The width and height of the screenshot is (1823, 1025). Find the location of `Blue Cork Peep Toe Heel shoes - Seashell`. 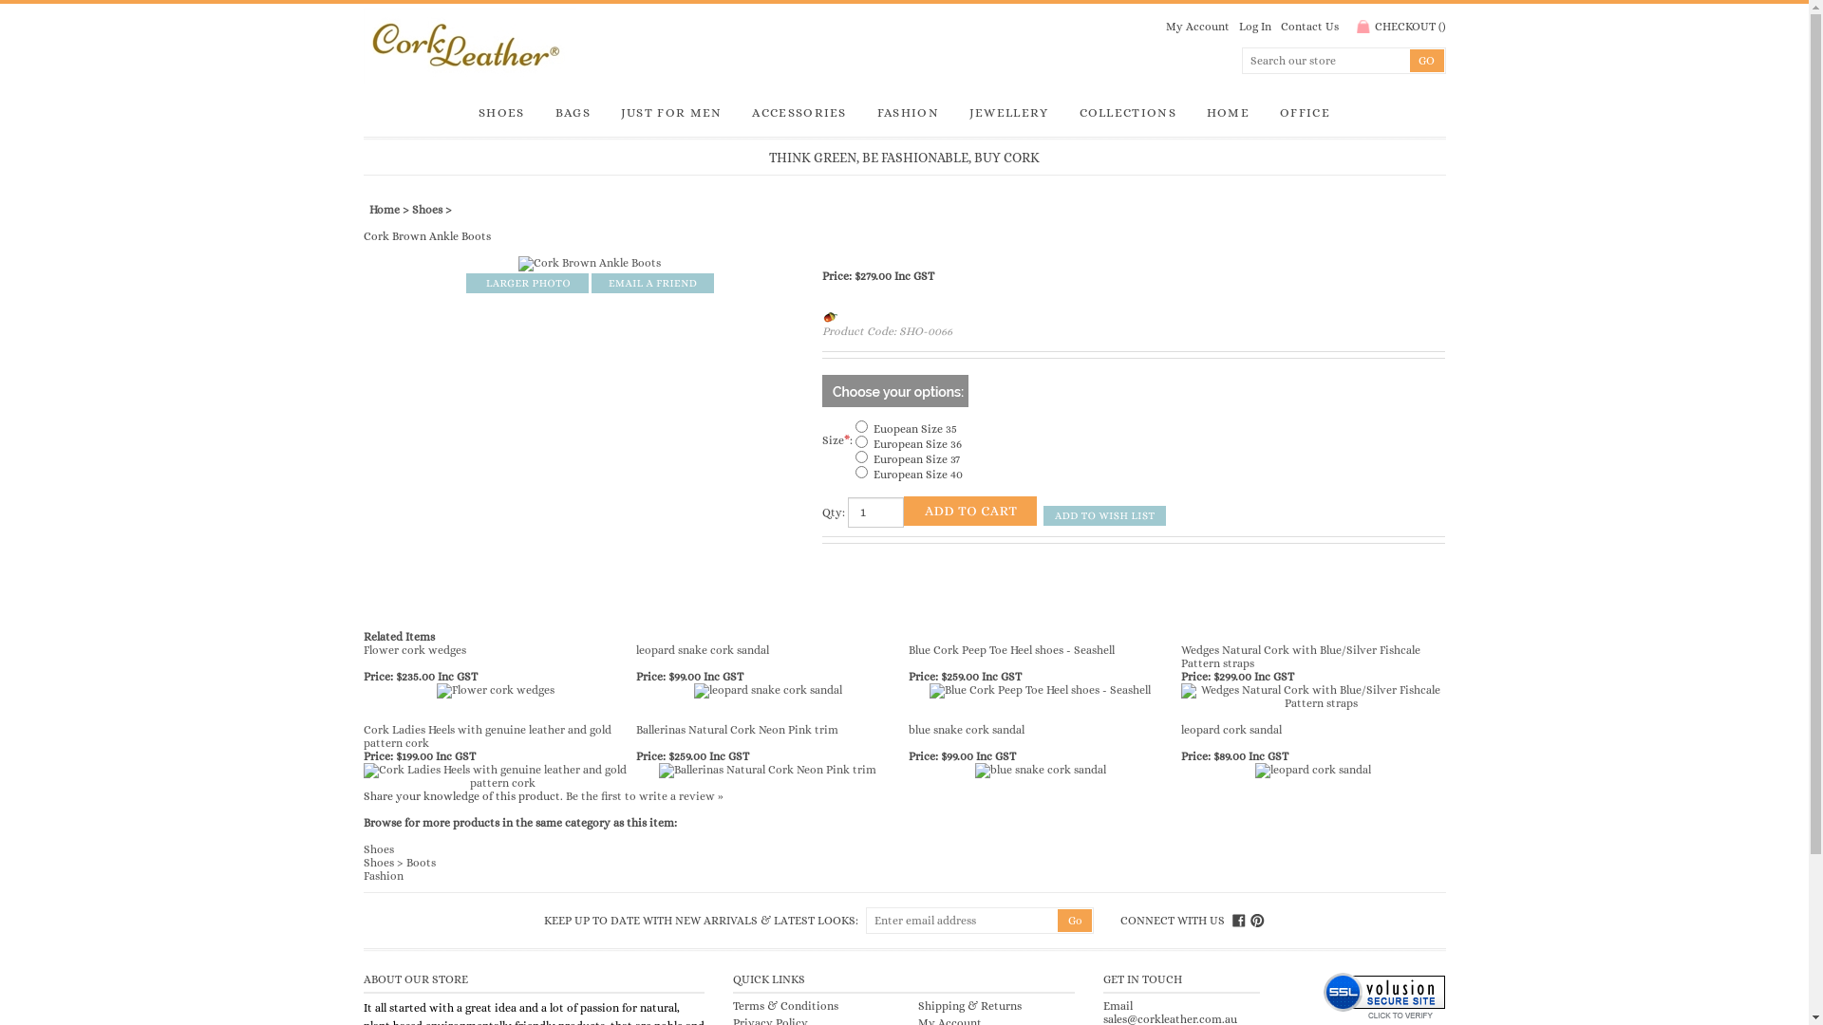

Blue Cork Peep Toe Heel shoes - Seashell is located at coordinates (1041, 690).